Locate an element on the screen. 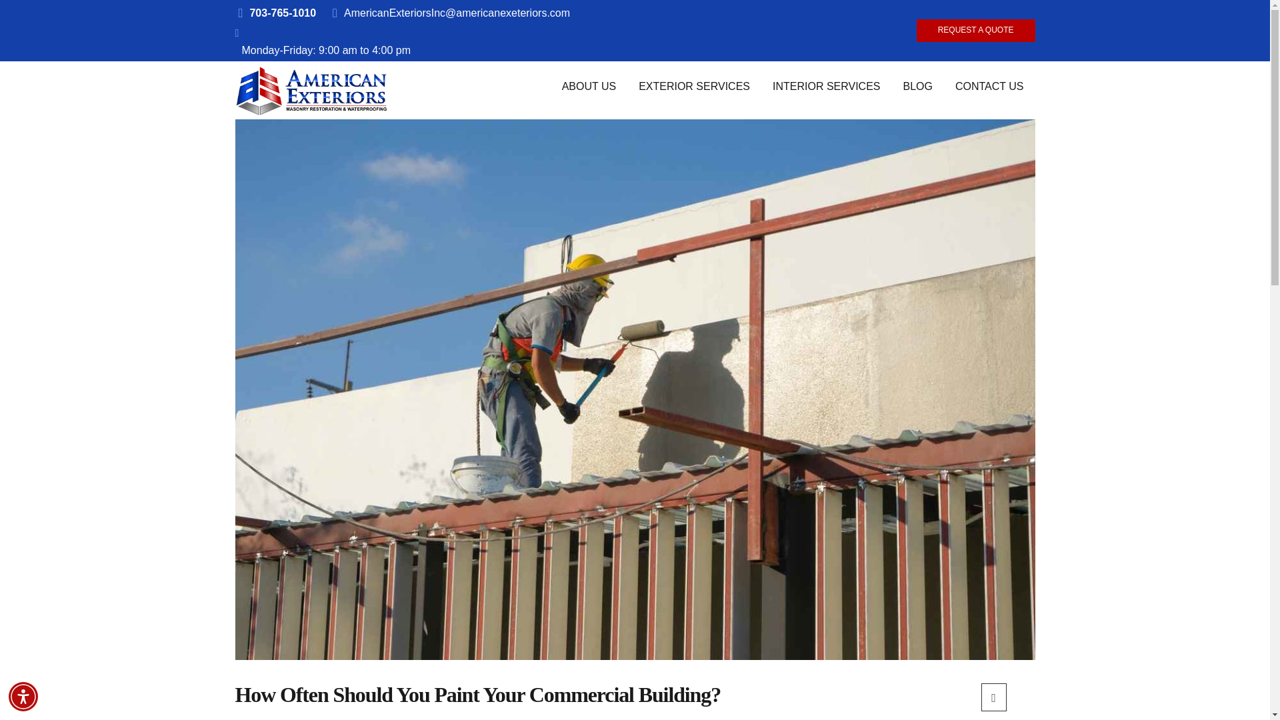  EXTERIOR SERVICES is located at coordinates (694, 87).